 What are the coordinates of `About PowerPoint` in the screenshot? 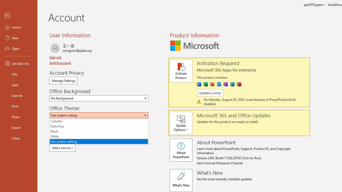 It's located at (181, 150).